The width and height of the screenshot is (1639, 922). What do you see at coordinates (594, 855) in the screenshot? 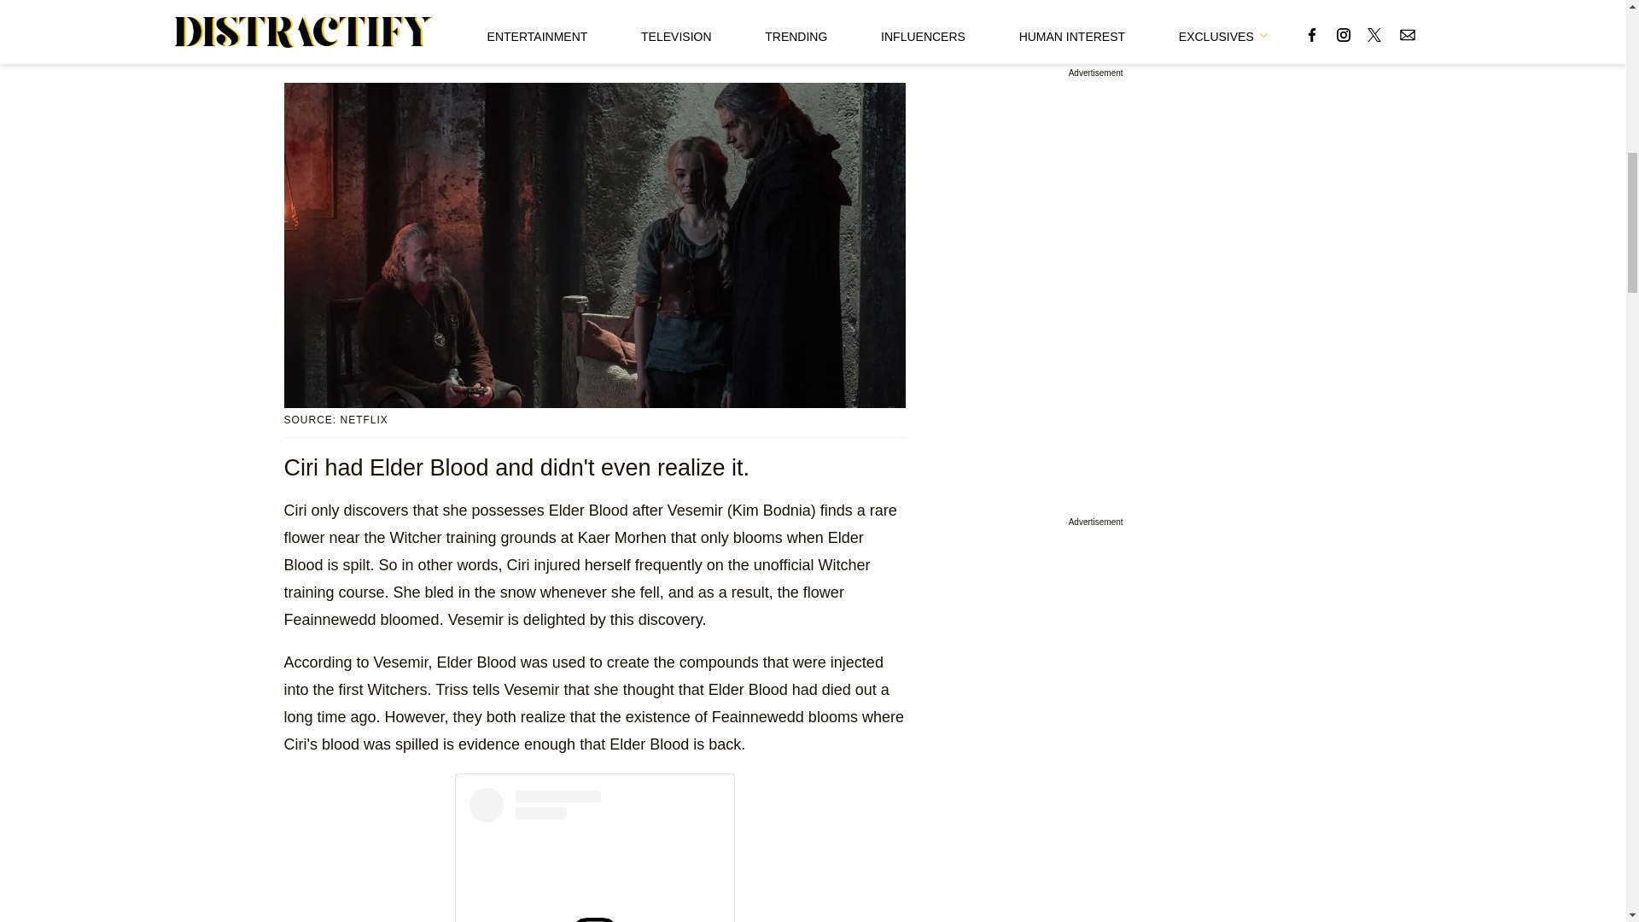
I see `View this post on Instagram` at bounding box center [594, 855].